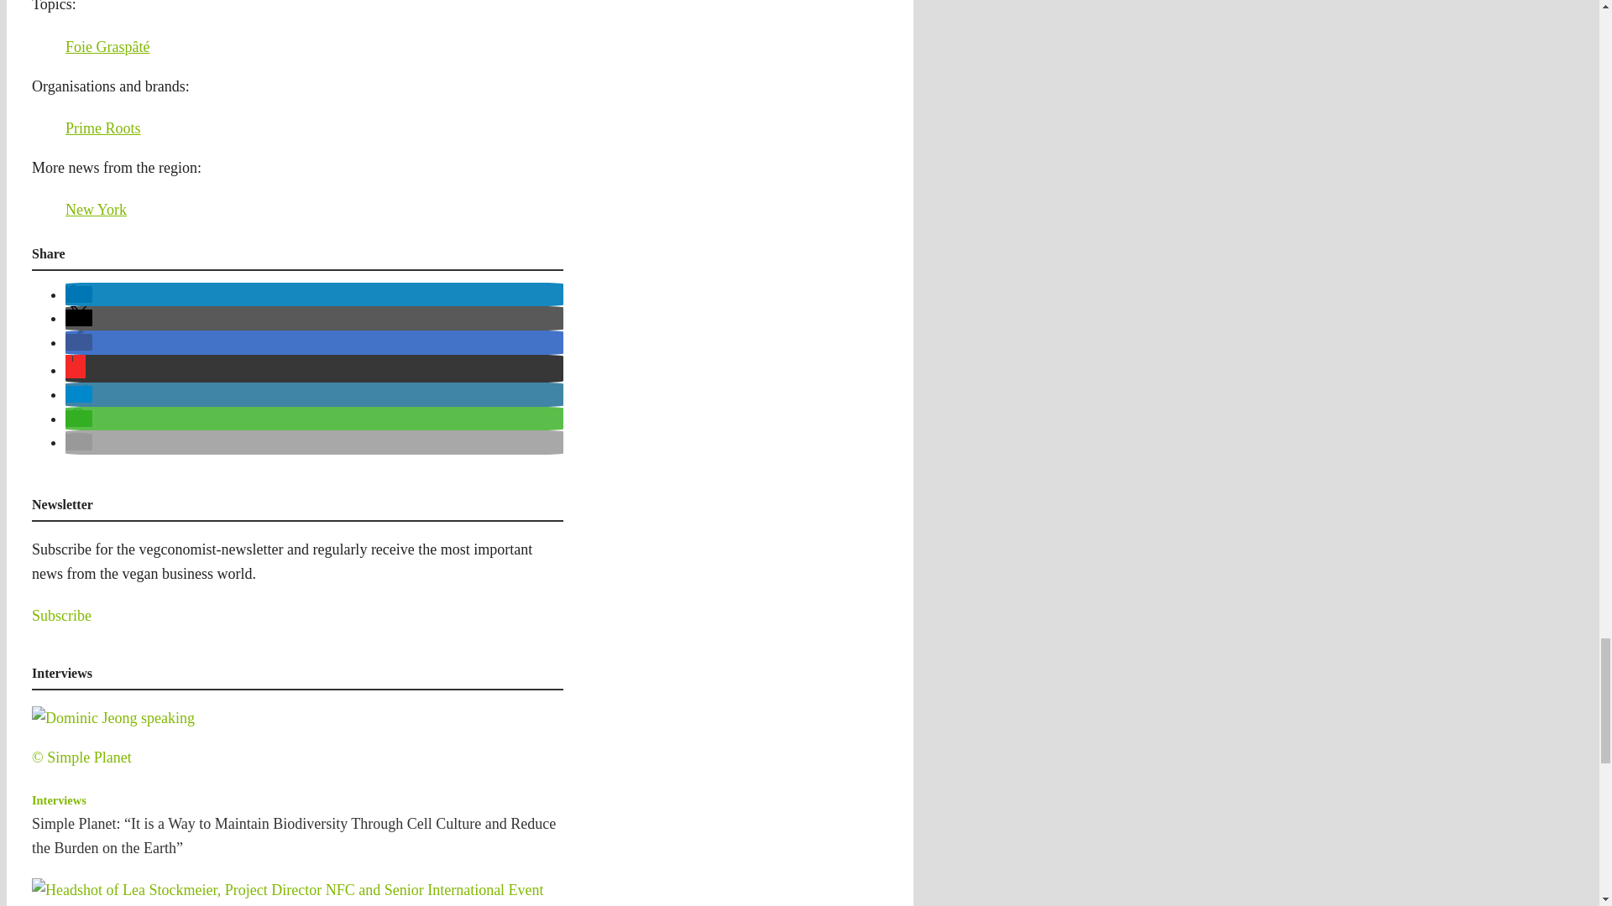 Image resolution: width=1612 pixels, height=906 pixels. What do you see at coordinates (103, 128) in the screenshot?
I see `Prime Roots` at bounding box center [103, 128].